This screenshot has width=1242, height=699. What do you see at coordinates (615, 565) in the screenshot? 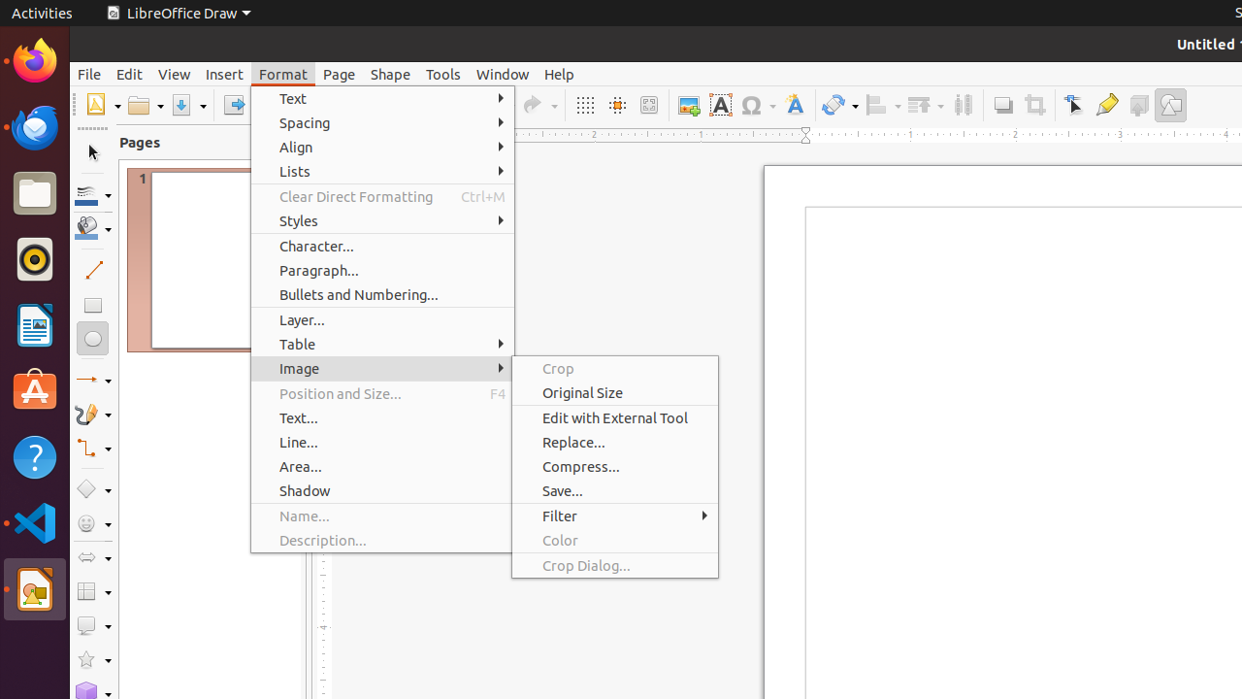
I see `Crop Dialog...` at bounding box center [615, 565].